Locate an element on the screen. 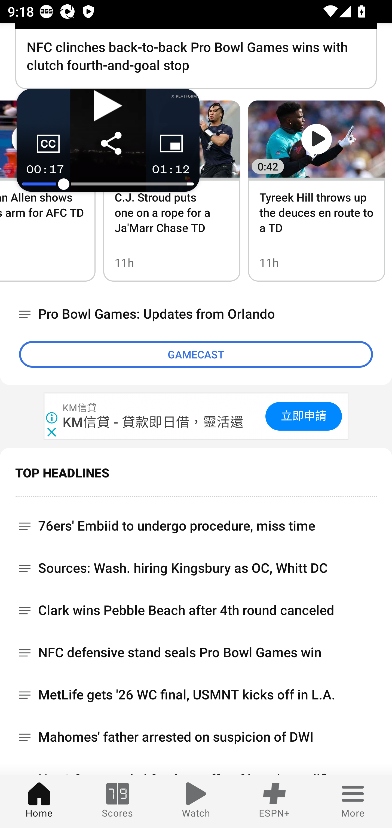 The height and width of the screenshot is (828, 392).  Sources: Wash. hiring Kingsbury as OC, Whitt DC is located at coordinates (196, 568).